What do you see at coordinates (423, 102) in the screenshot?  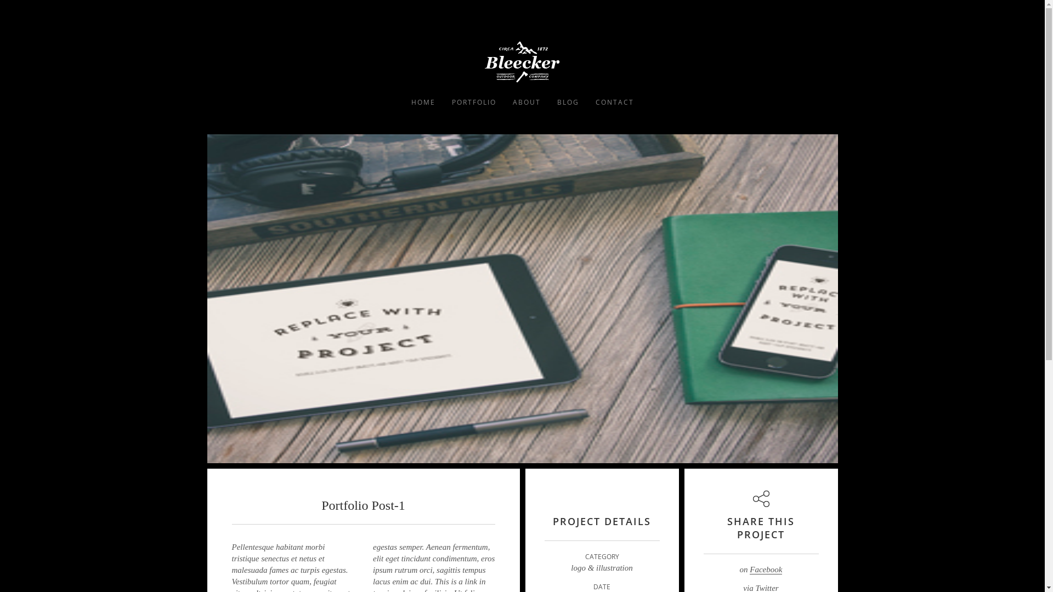 I see `HOME` at bounding box center [423, 102].